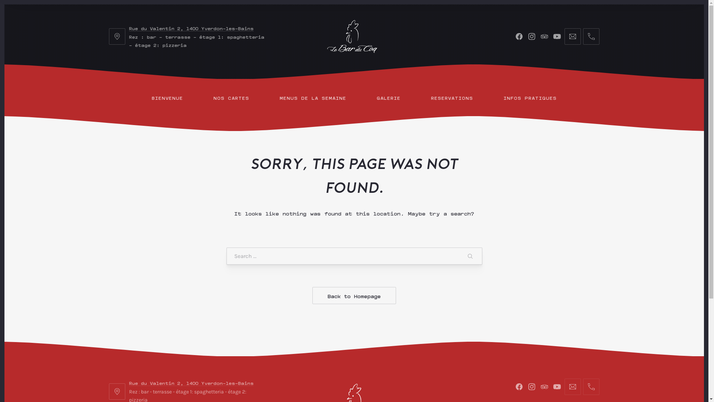 The height and width of the screenshot is (402, 714). I want to click on Rue du Valentin 2, 1400 Yverdon-les-Bains, so click(191, 383).